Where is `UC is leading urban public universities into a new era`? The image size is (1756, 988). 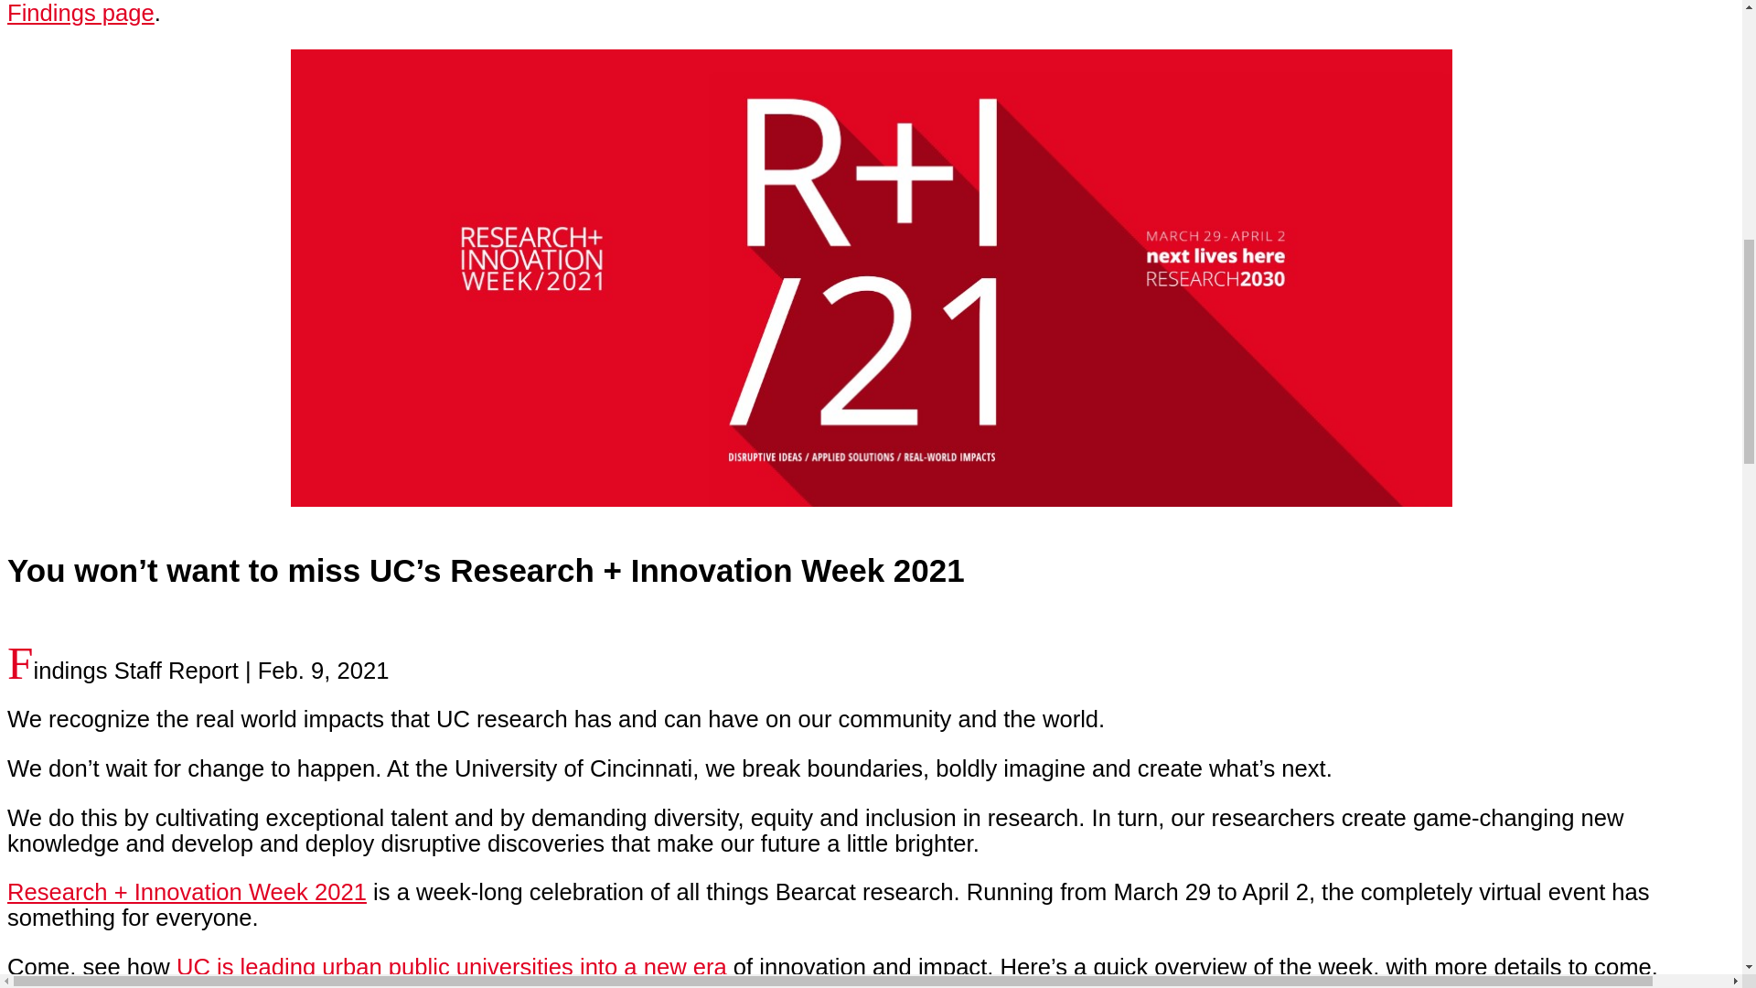
UC is leading urban public universities into a new era is located at coordinates (452, 967).